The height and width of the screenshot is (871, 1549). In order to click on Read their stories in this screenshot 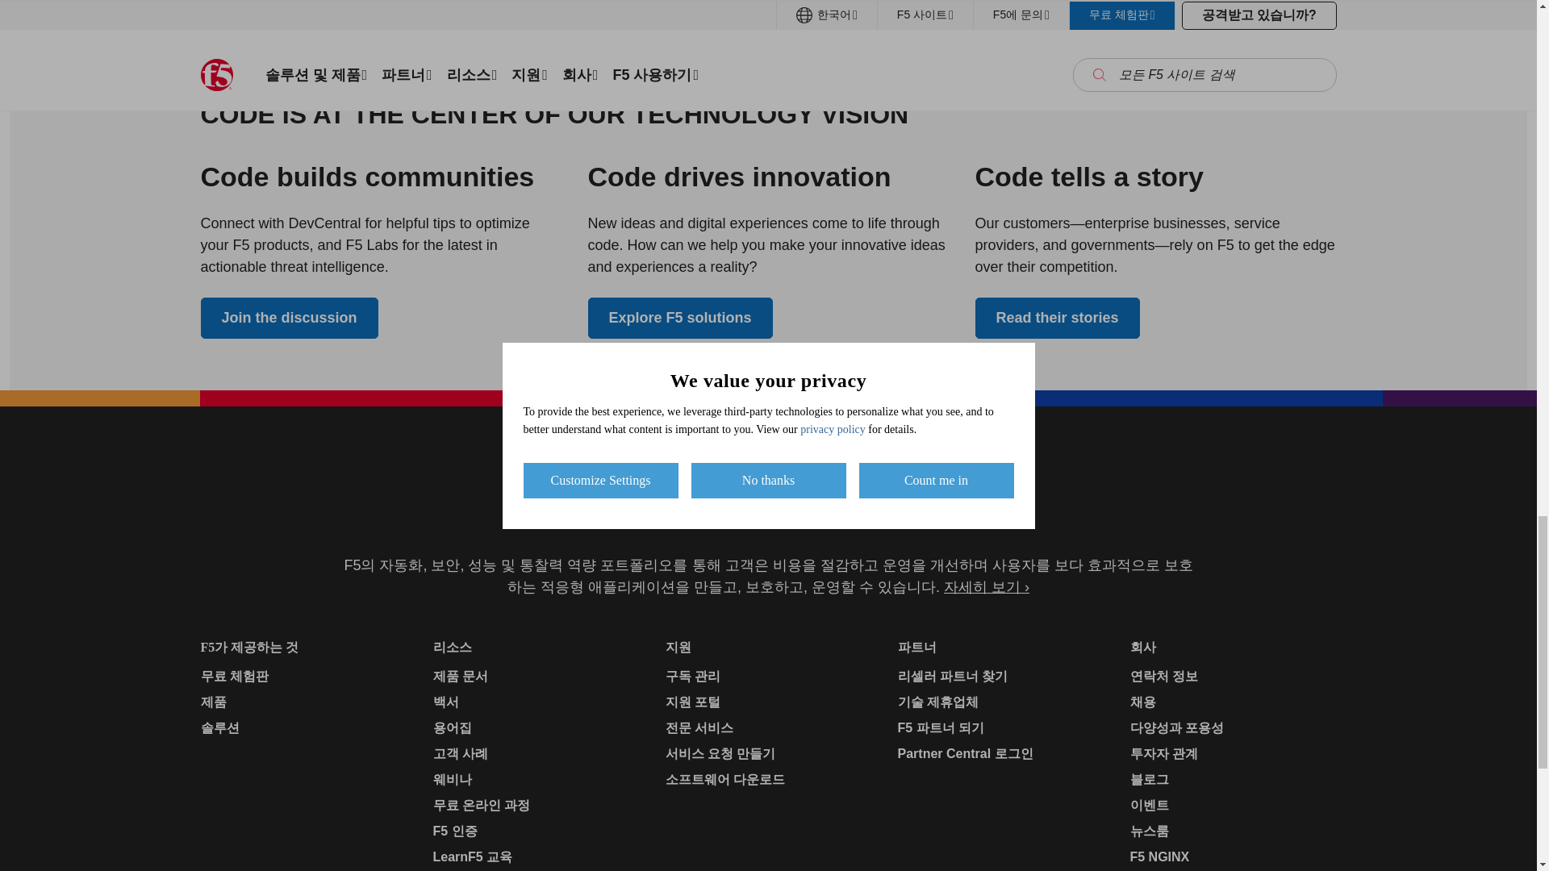, I will do `click(1056, 318)`.